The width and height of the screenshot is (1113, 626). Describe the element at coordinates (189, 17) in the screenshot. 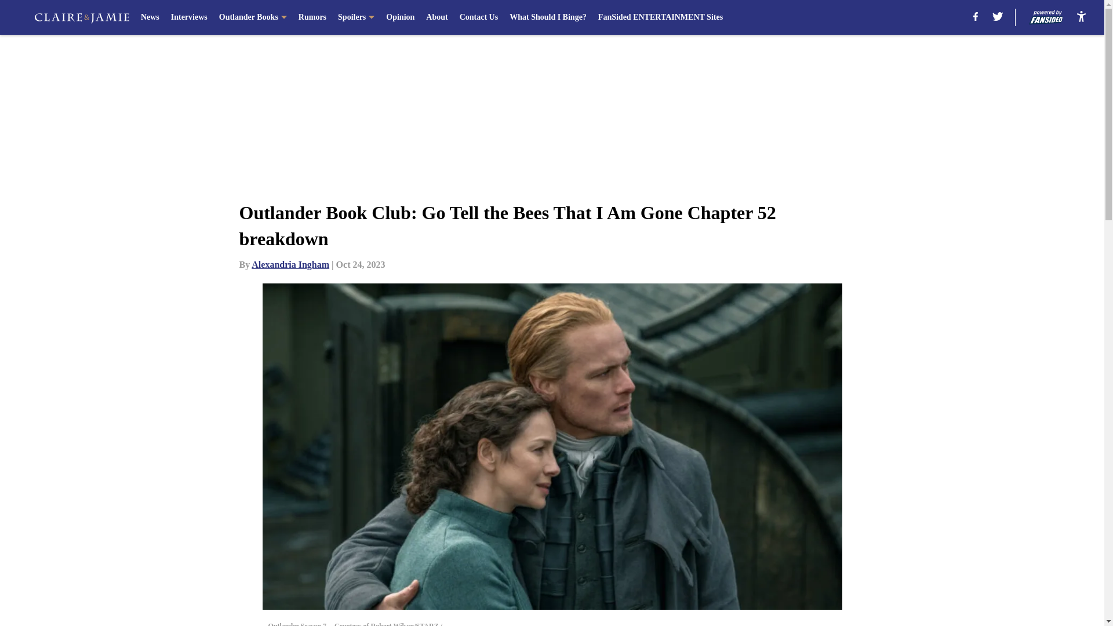

I see `Interviews` at that location.